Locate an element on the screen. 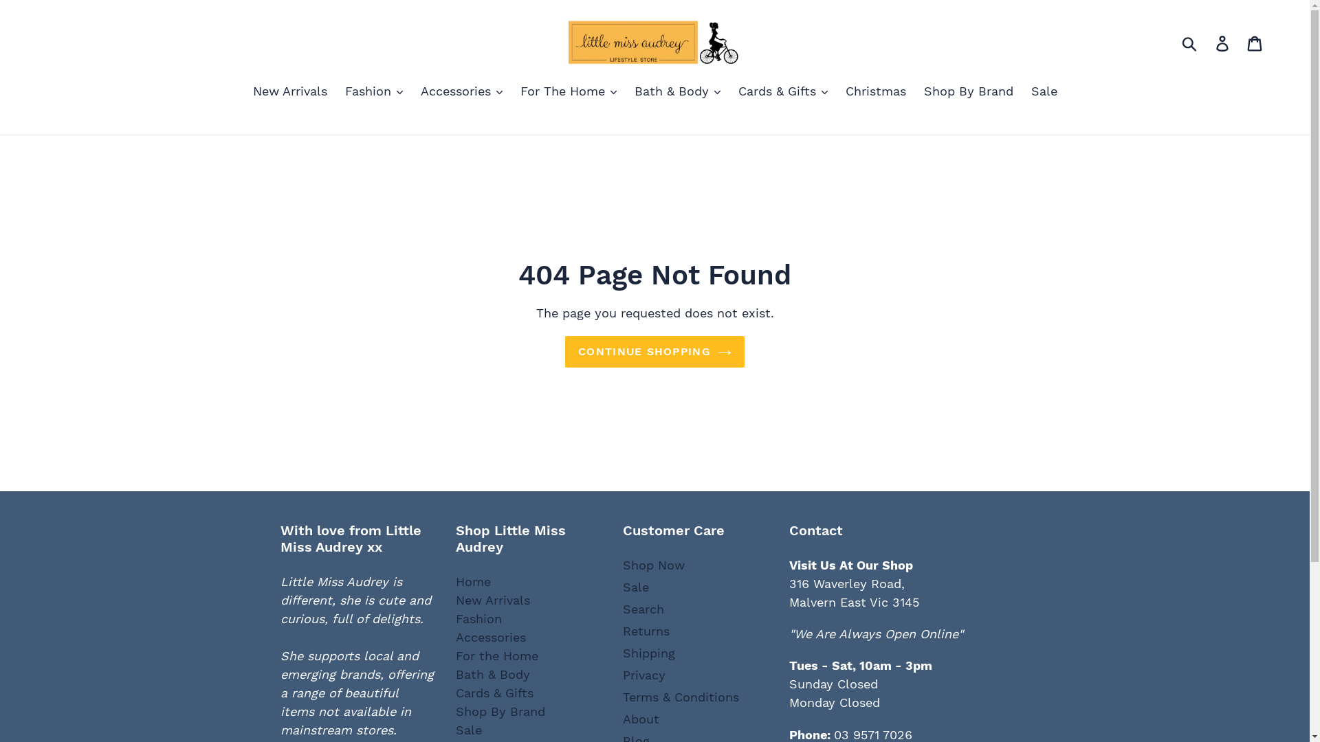 The height and width of the screenshot is (742, 1320). Sale is located at coordinates (469, 730).